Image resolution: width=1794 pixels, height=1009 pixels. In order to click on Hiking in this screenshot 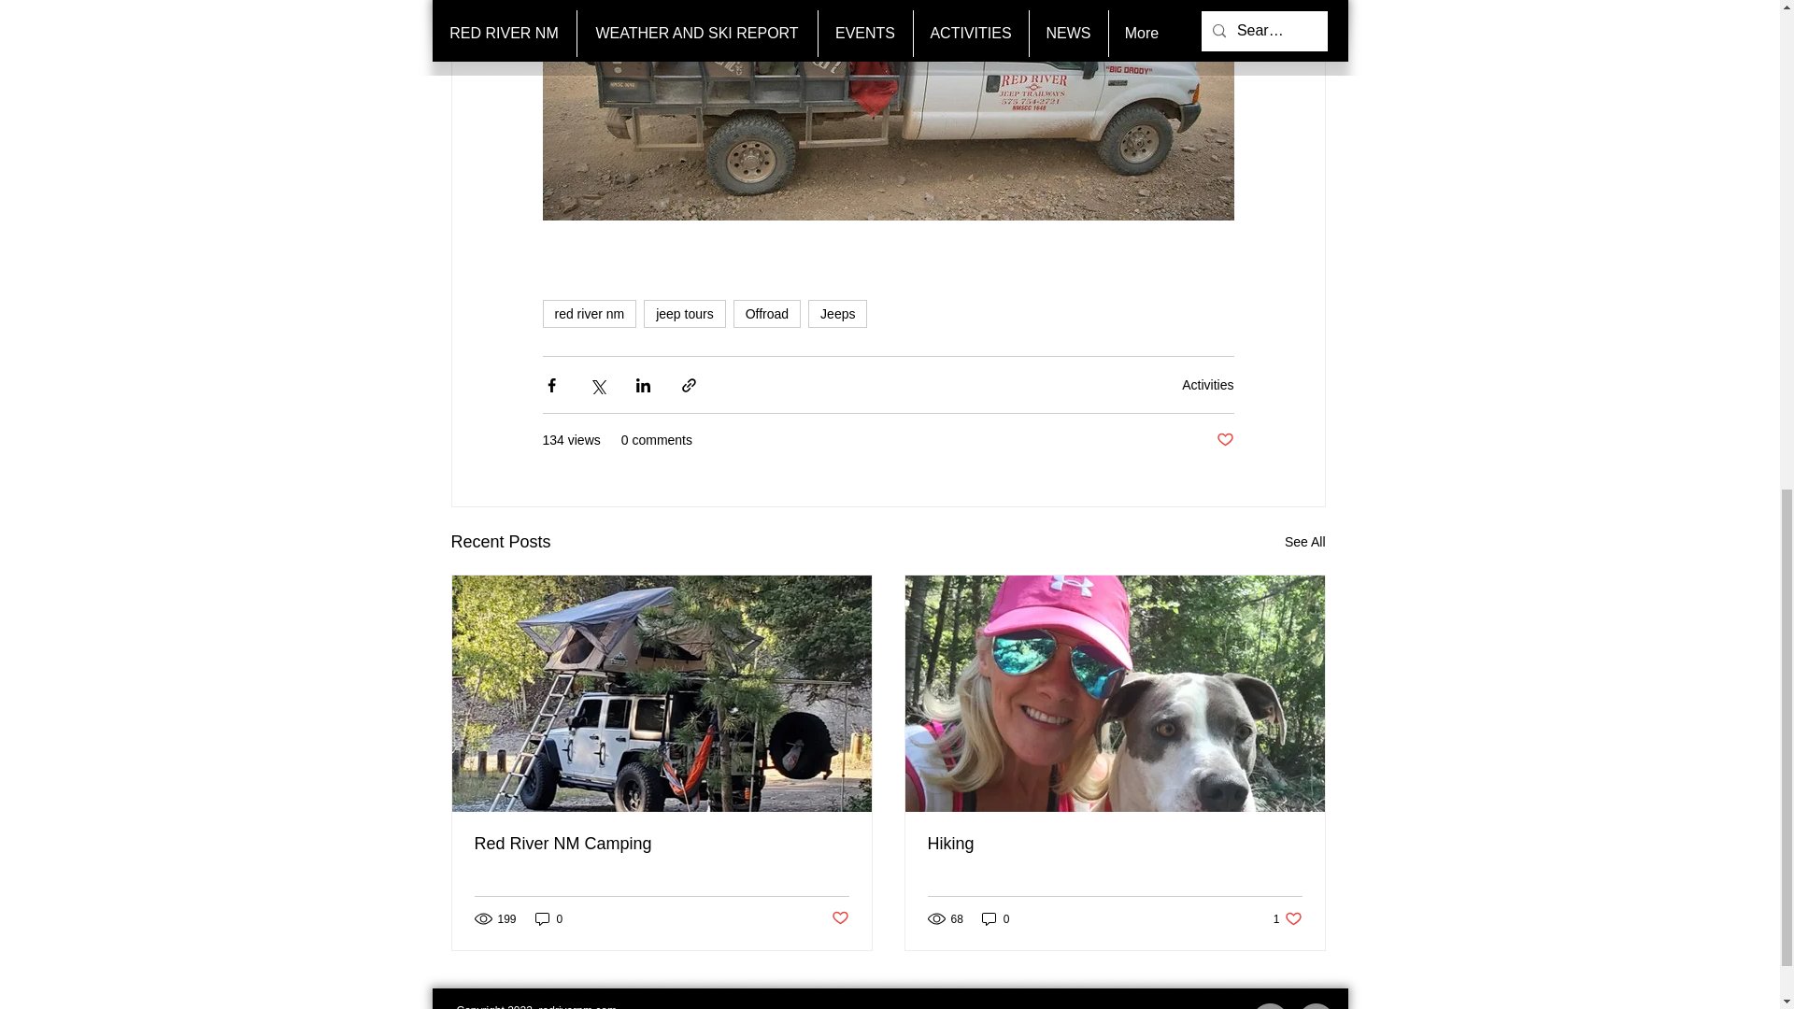, I will do `click(840, 918)`.